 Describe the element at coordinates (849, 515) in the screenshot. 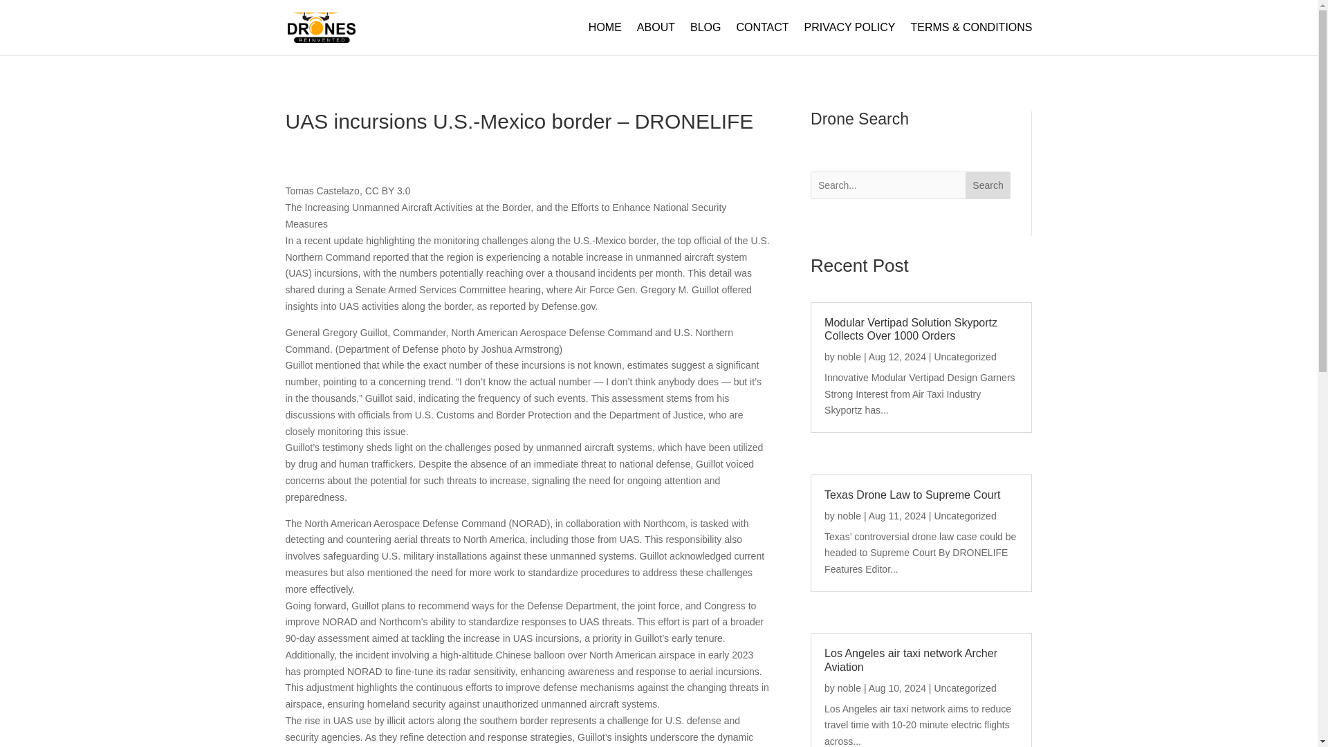

I see `noble` at that location.